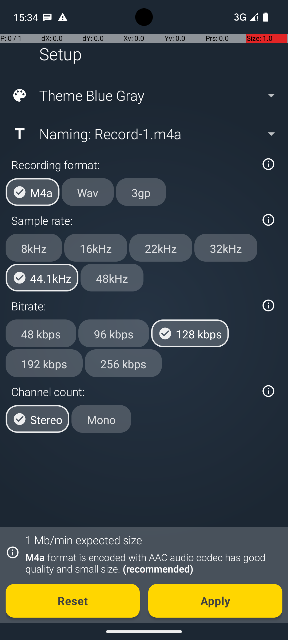 This screenshot has width=288, height=640. What do you see at coordinates (73, 601) in the screenshot?
I see `Reset` at bounding box center [73, 601].